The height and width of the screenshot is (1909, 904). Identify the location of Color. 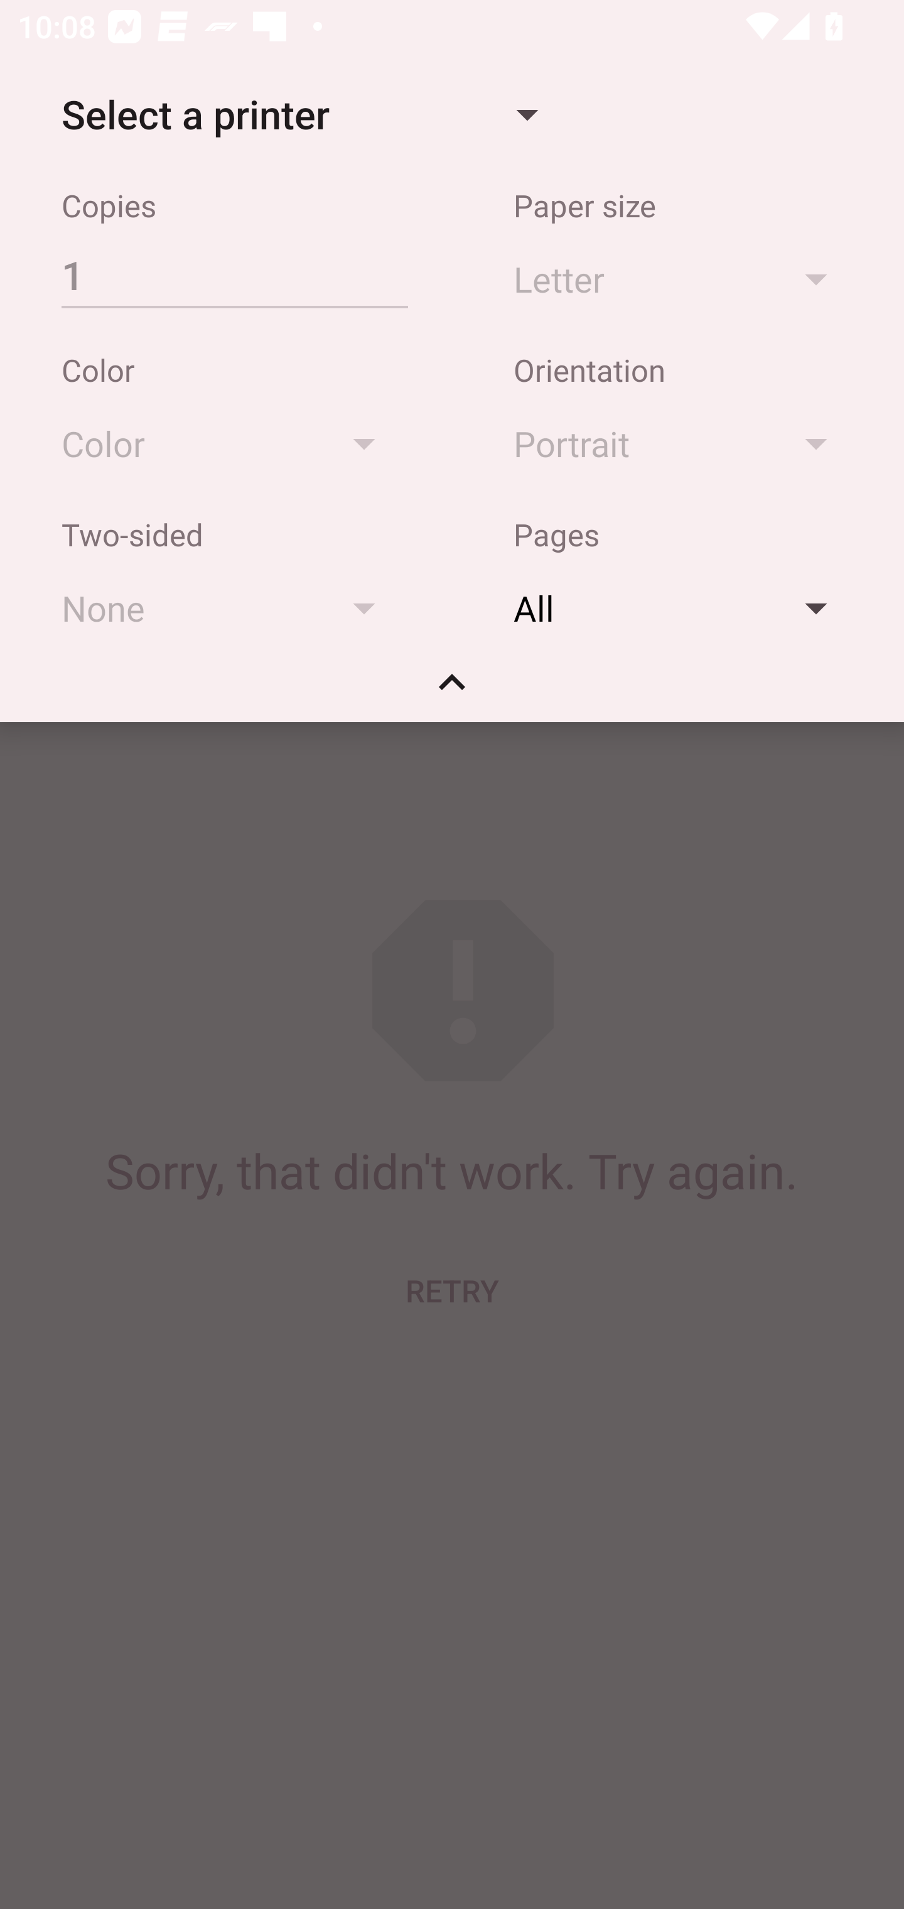
(230, 443).